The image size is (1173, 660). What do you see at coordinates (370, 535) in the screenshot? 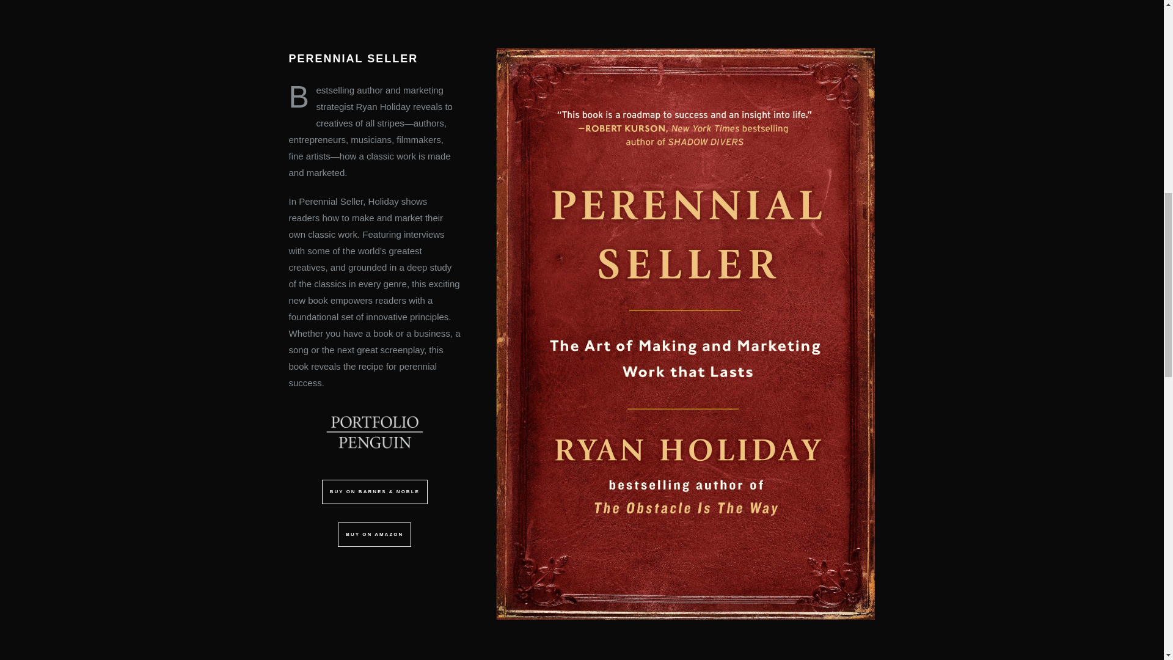
I see `BUY ON AMAZON` at bounding box center [370, 535].